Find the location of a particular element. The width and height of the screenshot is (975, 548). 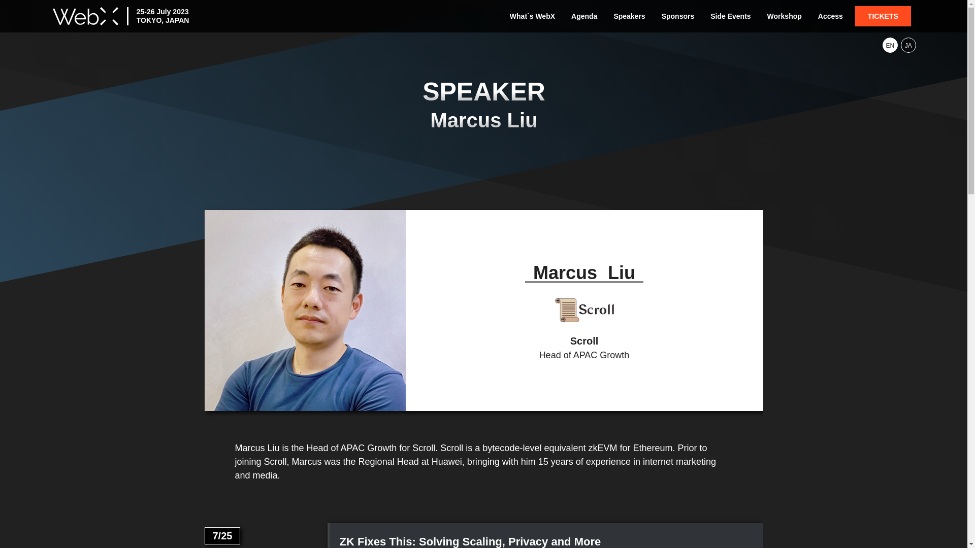

Sponsors is located at coordinates (678, 16).